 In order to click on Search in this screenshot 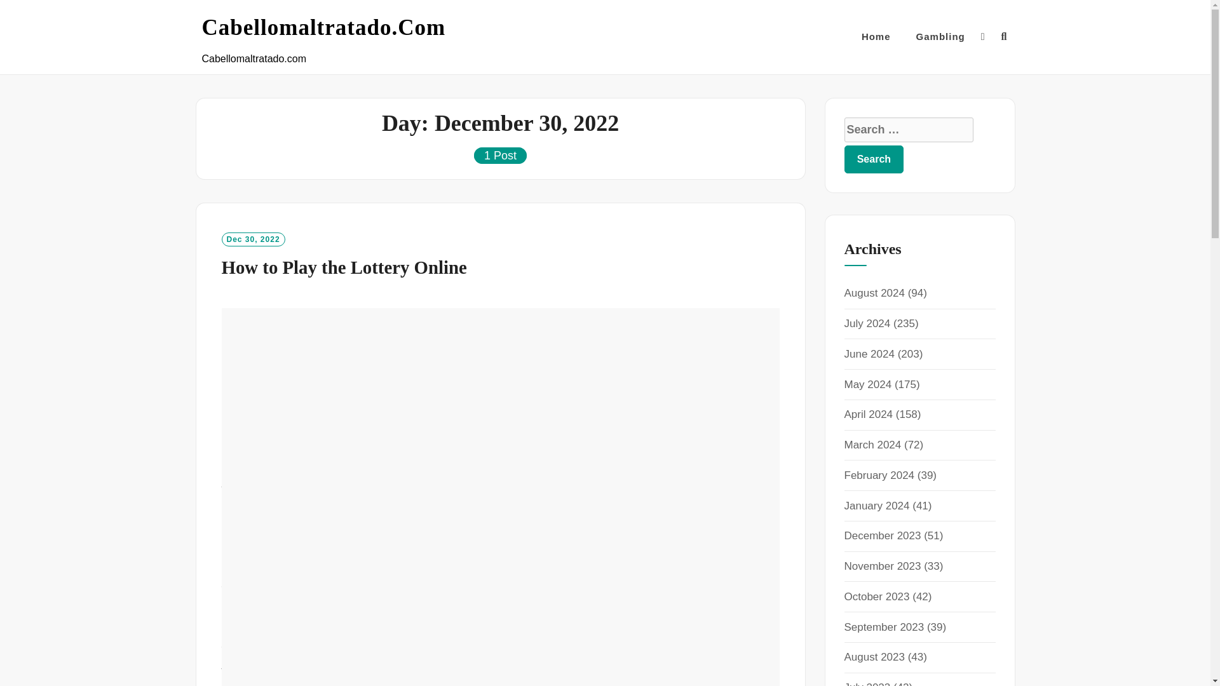, I will do `click(874, 159)`.